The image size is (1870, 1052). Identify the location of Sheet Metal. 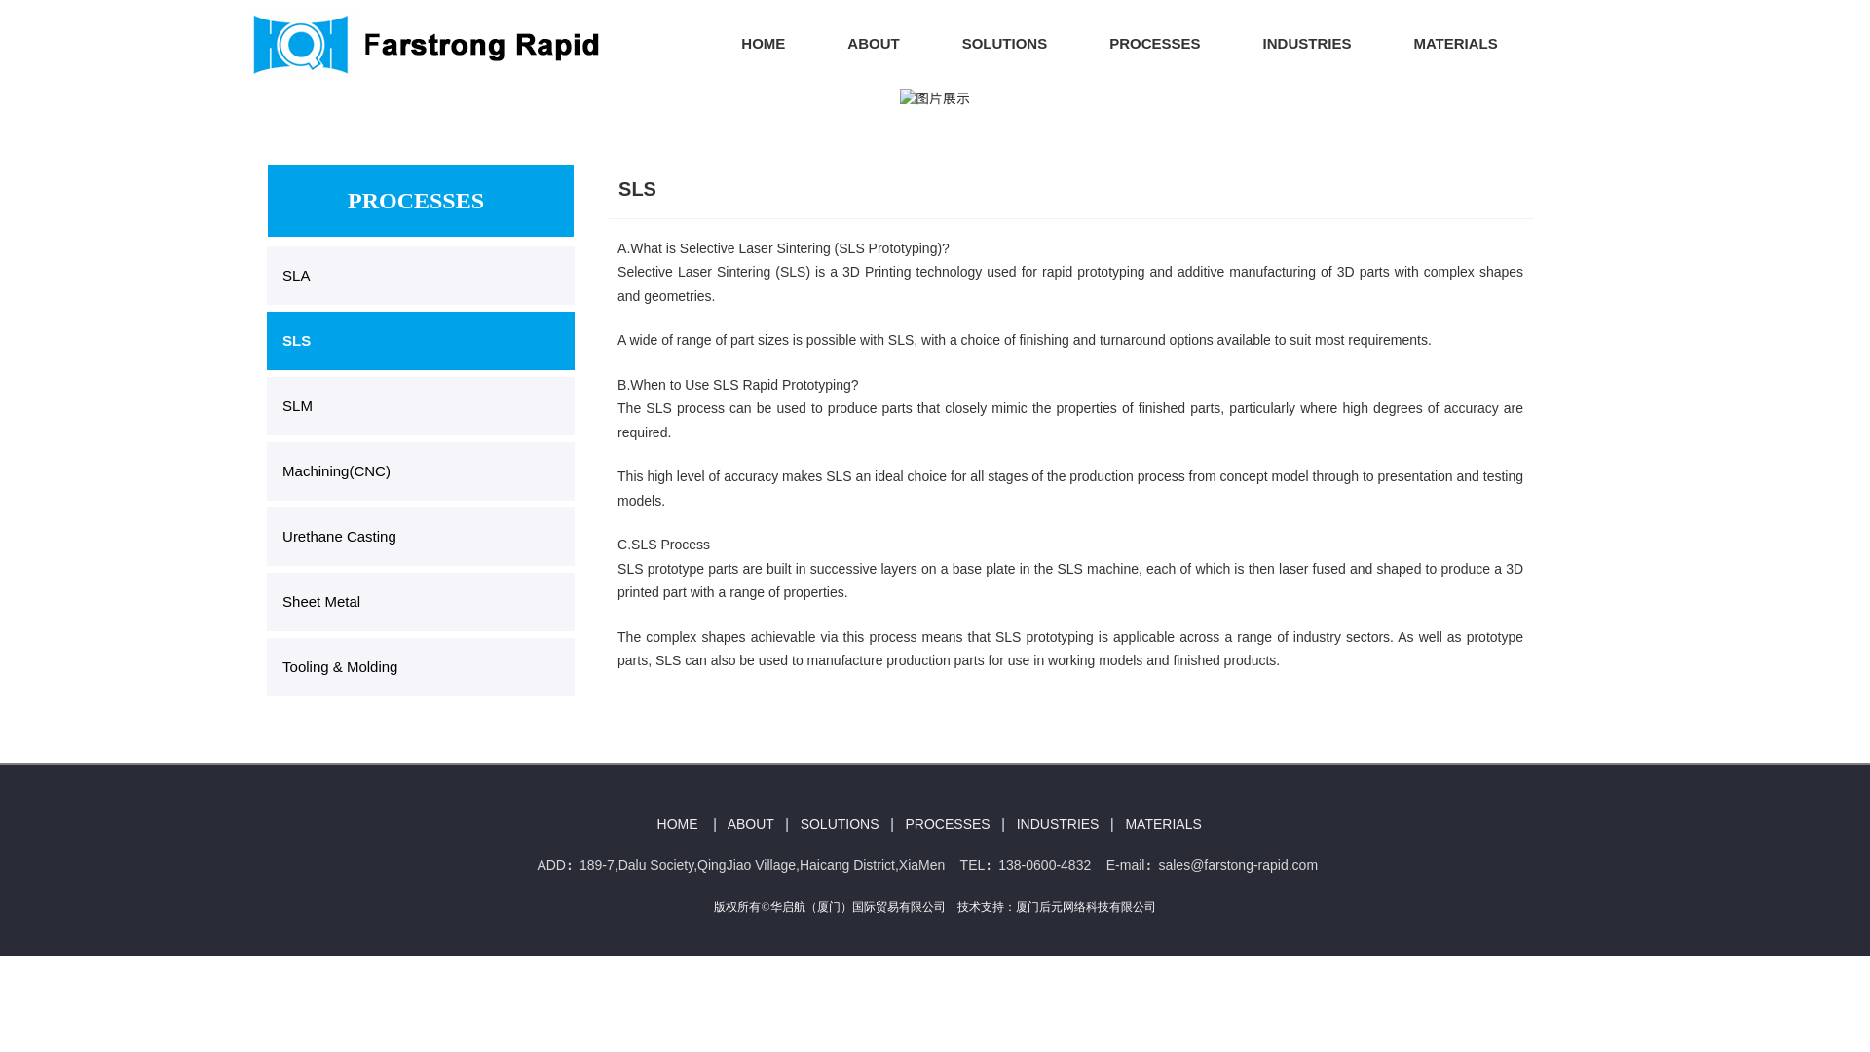
(421, 602).